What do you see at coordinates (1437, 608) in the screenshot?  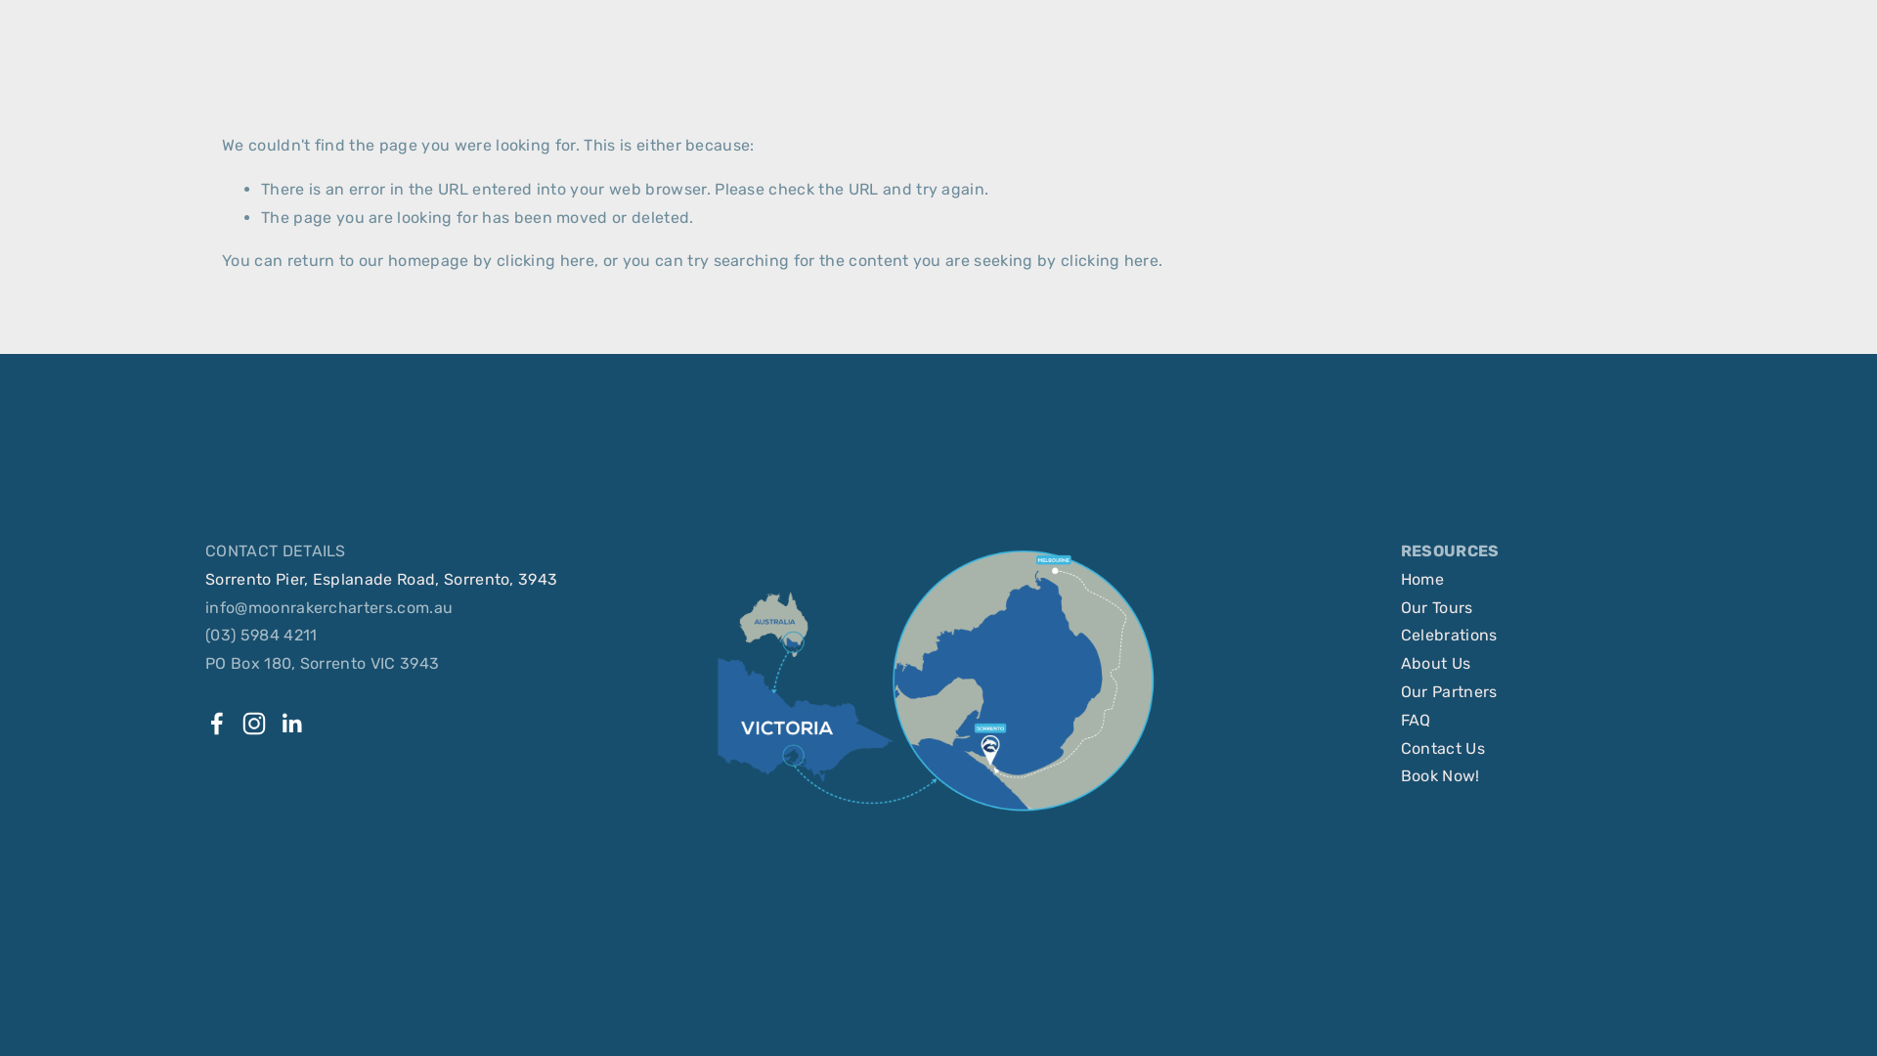 I see `Our Tours` at bounding box center [1437, 608].